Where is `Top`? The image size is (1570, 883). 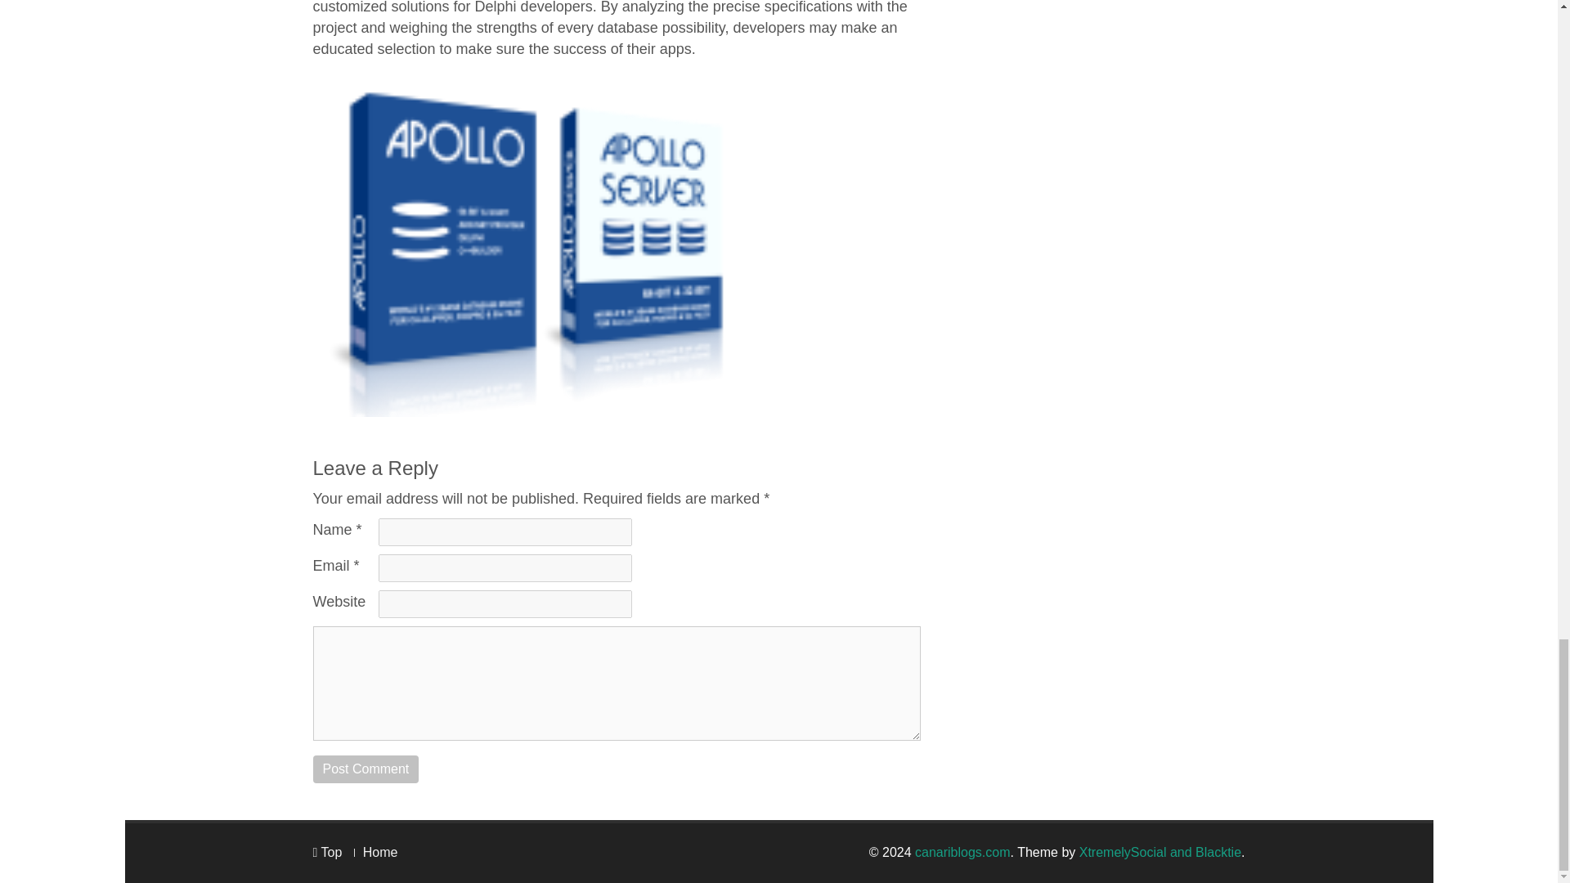
Top is located at coordinates (327, 852).